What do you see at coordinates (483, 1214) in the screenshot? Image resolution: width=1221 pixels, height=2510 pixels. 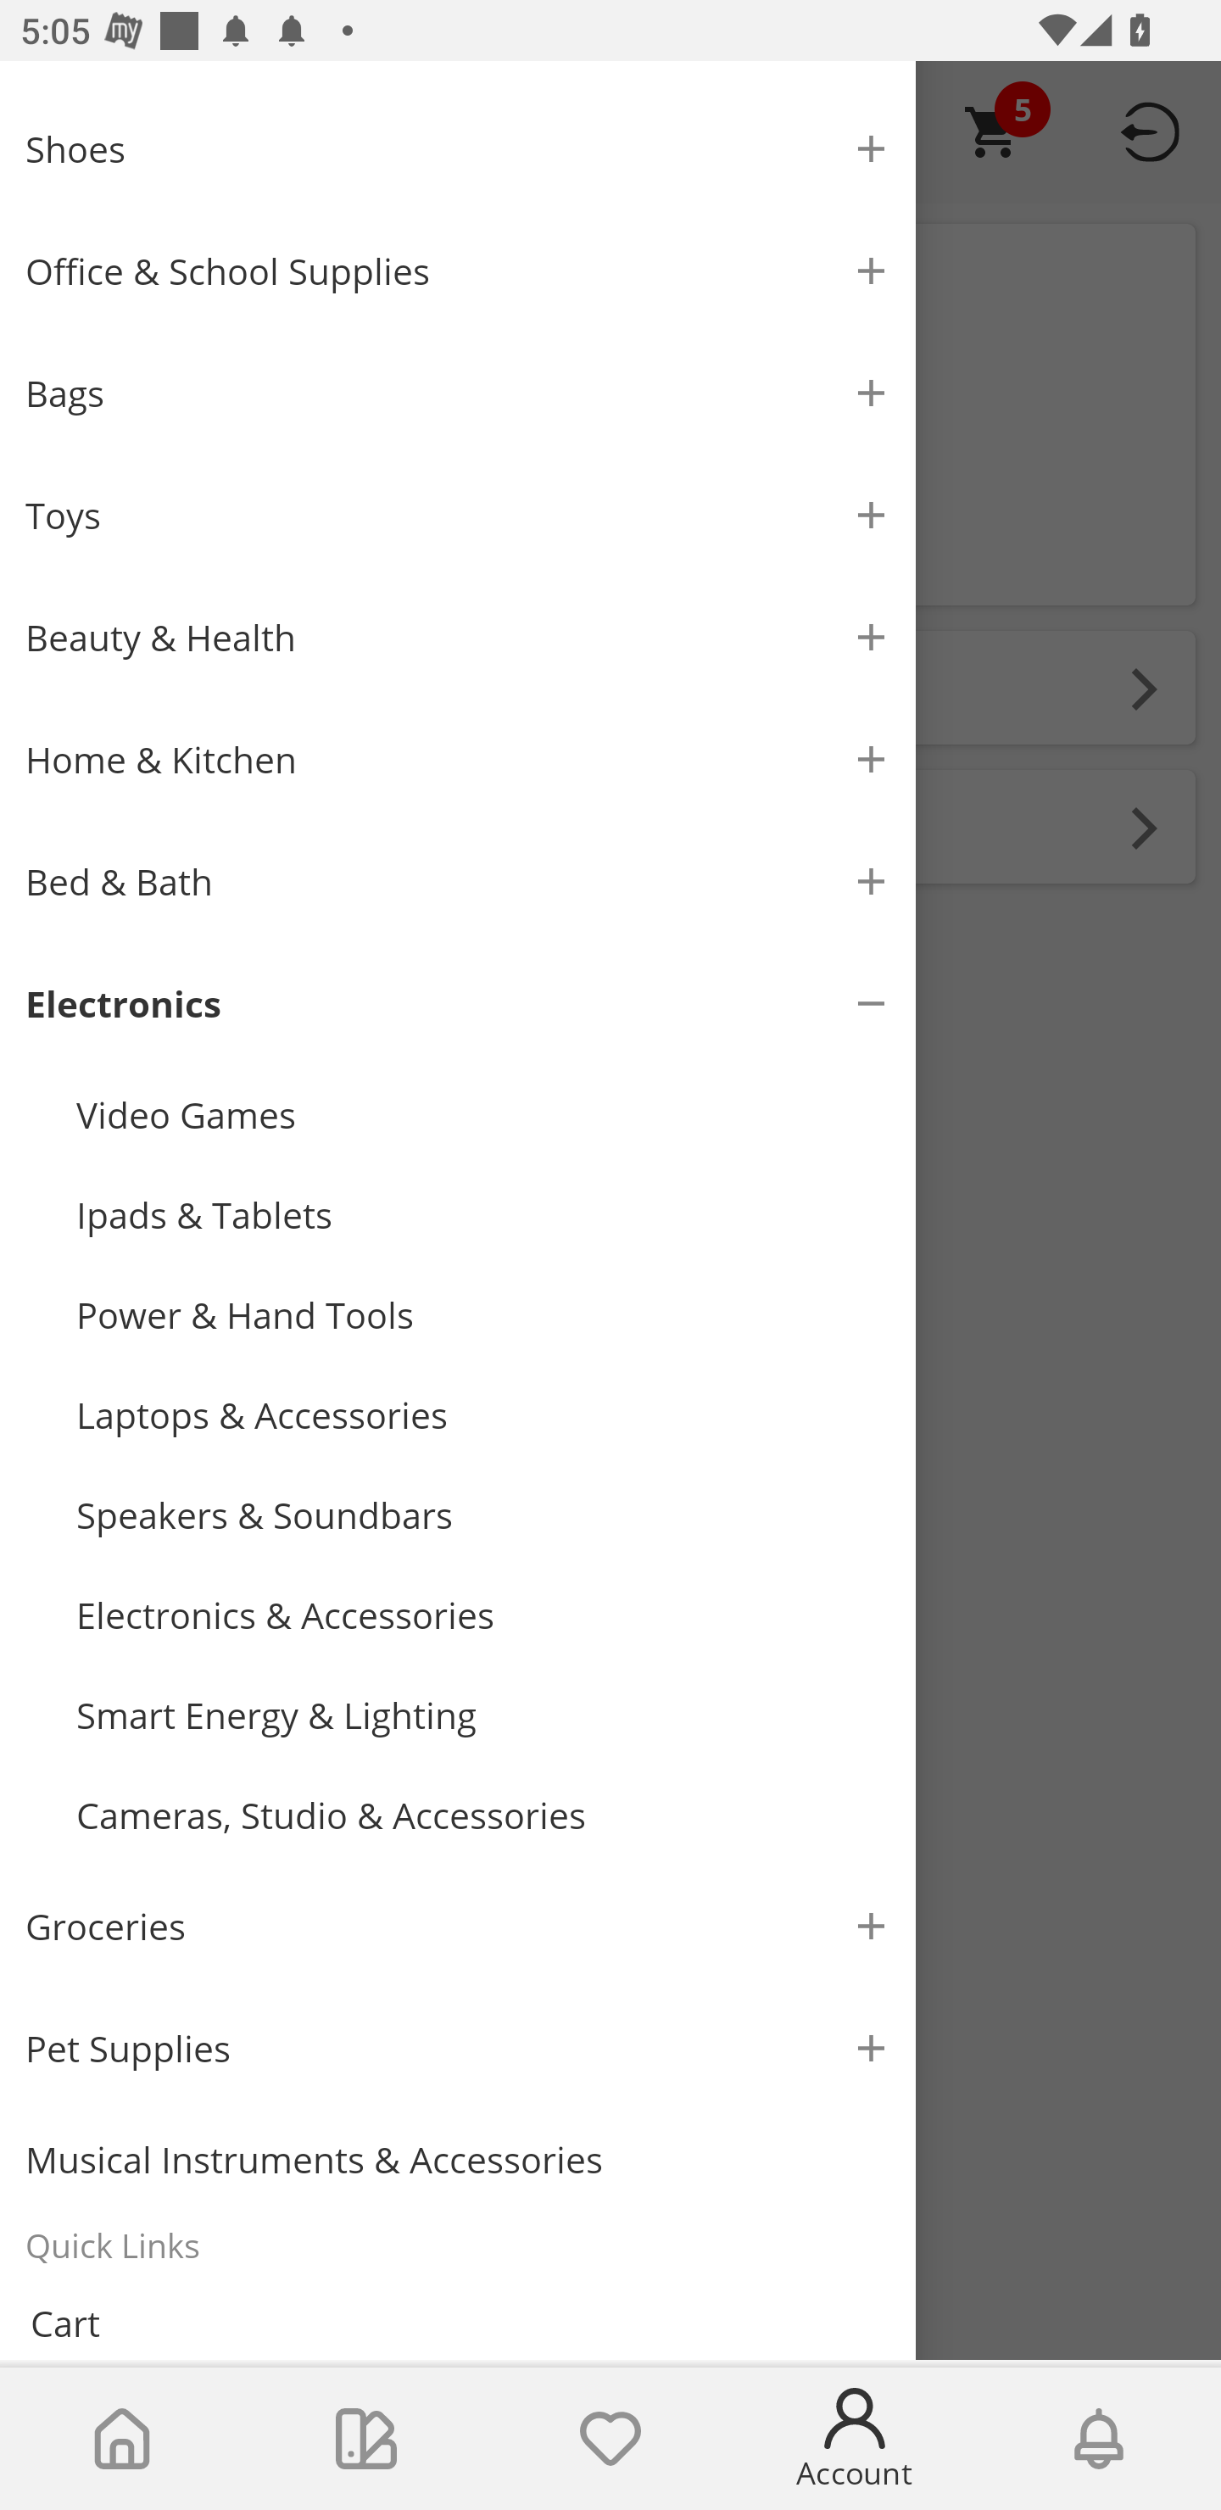 I see `Ipads & Tablets` at bounding box center [483, 1214].